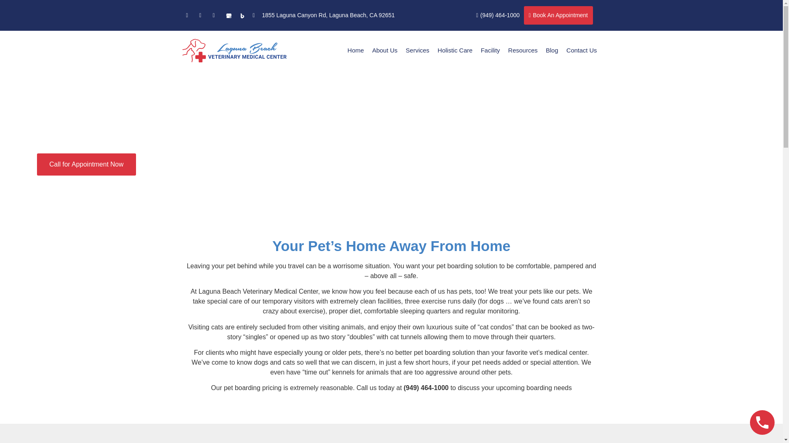 The height and width of the screenshot is (443, 789). Describe the element at coordinates (385, 50) in the screenshot. I see `About Us` at that location.